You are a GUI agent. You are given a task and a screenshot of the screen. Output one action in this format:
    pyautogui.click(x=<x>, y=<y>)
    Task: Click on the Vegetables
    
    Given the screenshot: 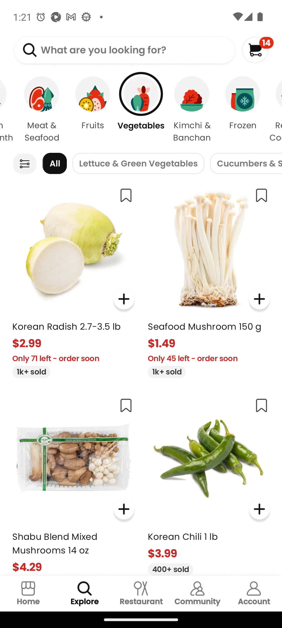 What is the action you would take?
    pyautogui.click(x=141, y=110)
    